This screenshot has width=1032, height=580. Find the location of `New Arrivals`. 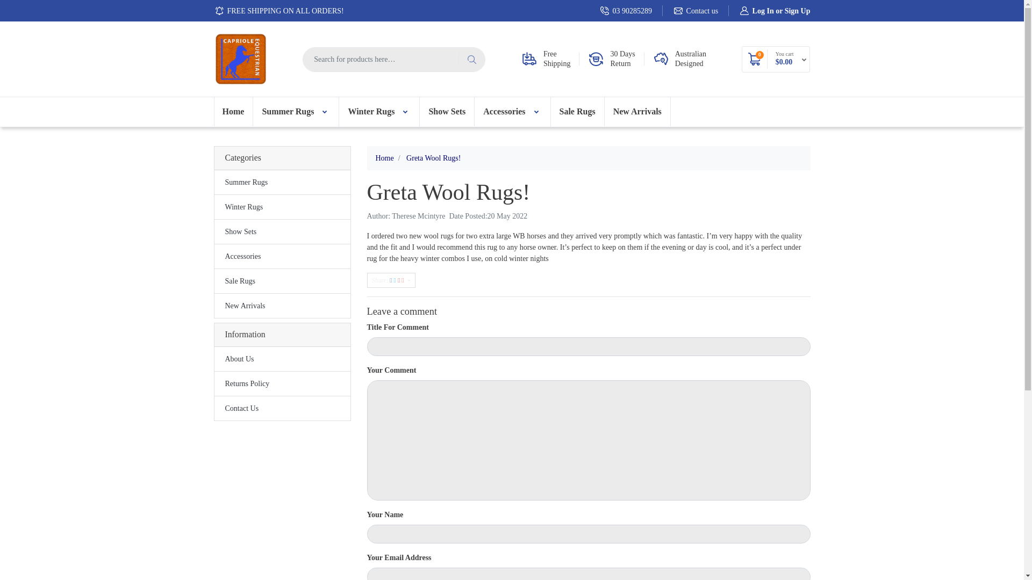

New Arrivals is located at coordinates (637, 112).